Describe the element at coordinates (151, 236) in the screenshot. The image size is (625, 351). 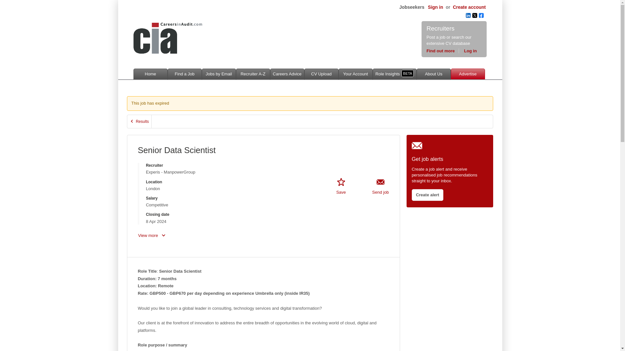
I see `View more` at that location.